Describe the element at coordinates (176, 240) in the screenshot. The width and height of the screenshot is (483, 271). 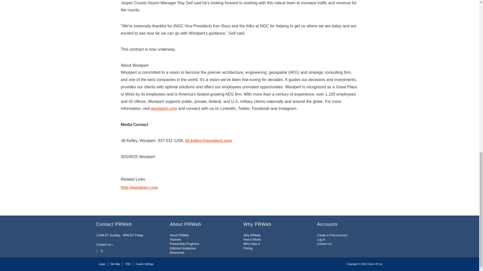
I see `Partners` at that location.